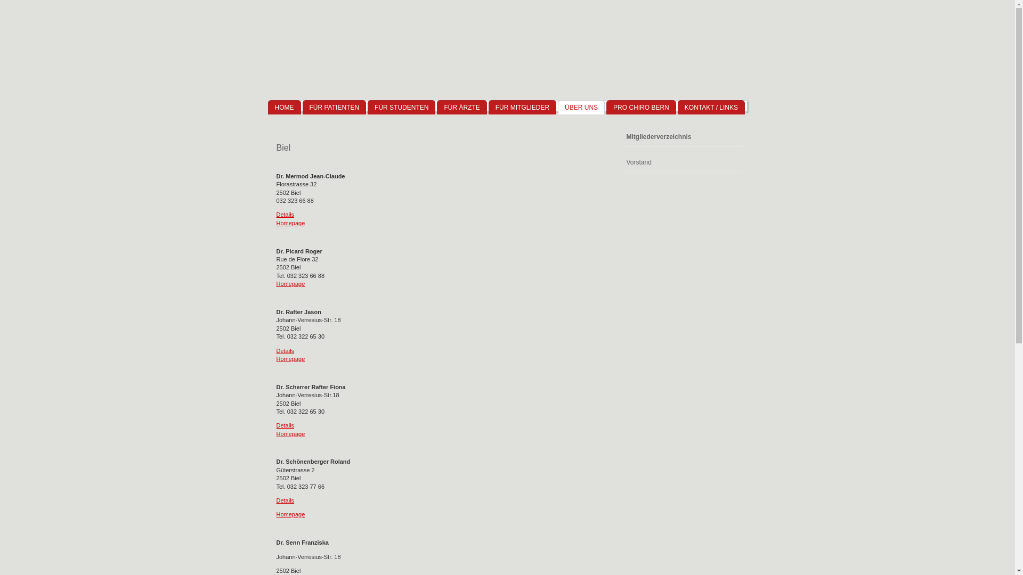 Image resolution: width=1023 pixels, height=575 pixels. What do you see at coordinates (290, 223) in the screenshot?
I see `Homepage` at bounding box center [290, 223].